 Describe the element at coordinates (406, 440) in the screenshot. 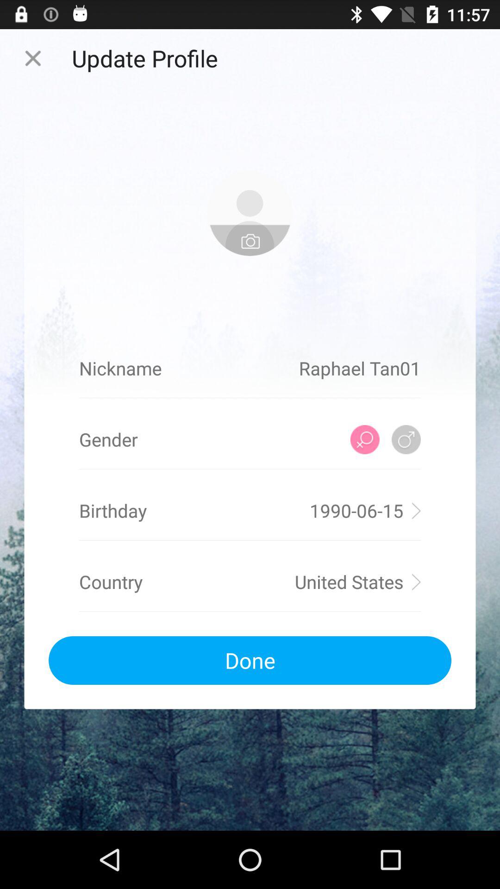

I see `select male gender option` at that location.